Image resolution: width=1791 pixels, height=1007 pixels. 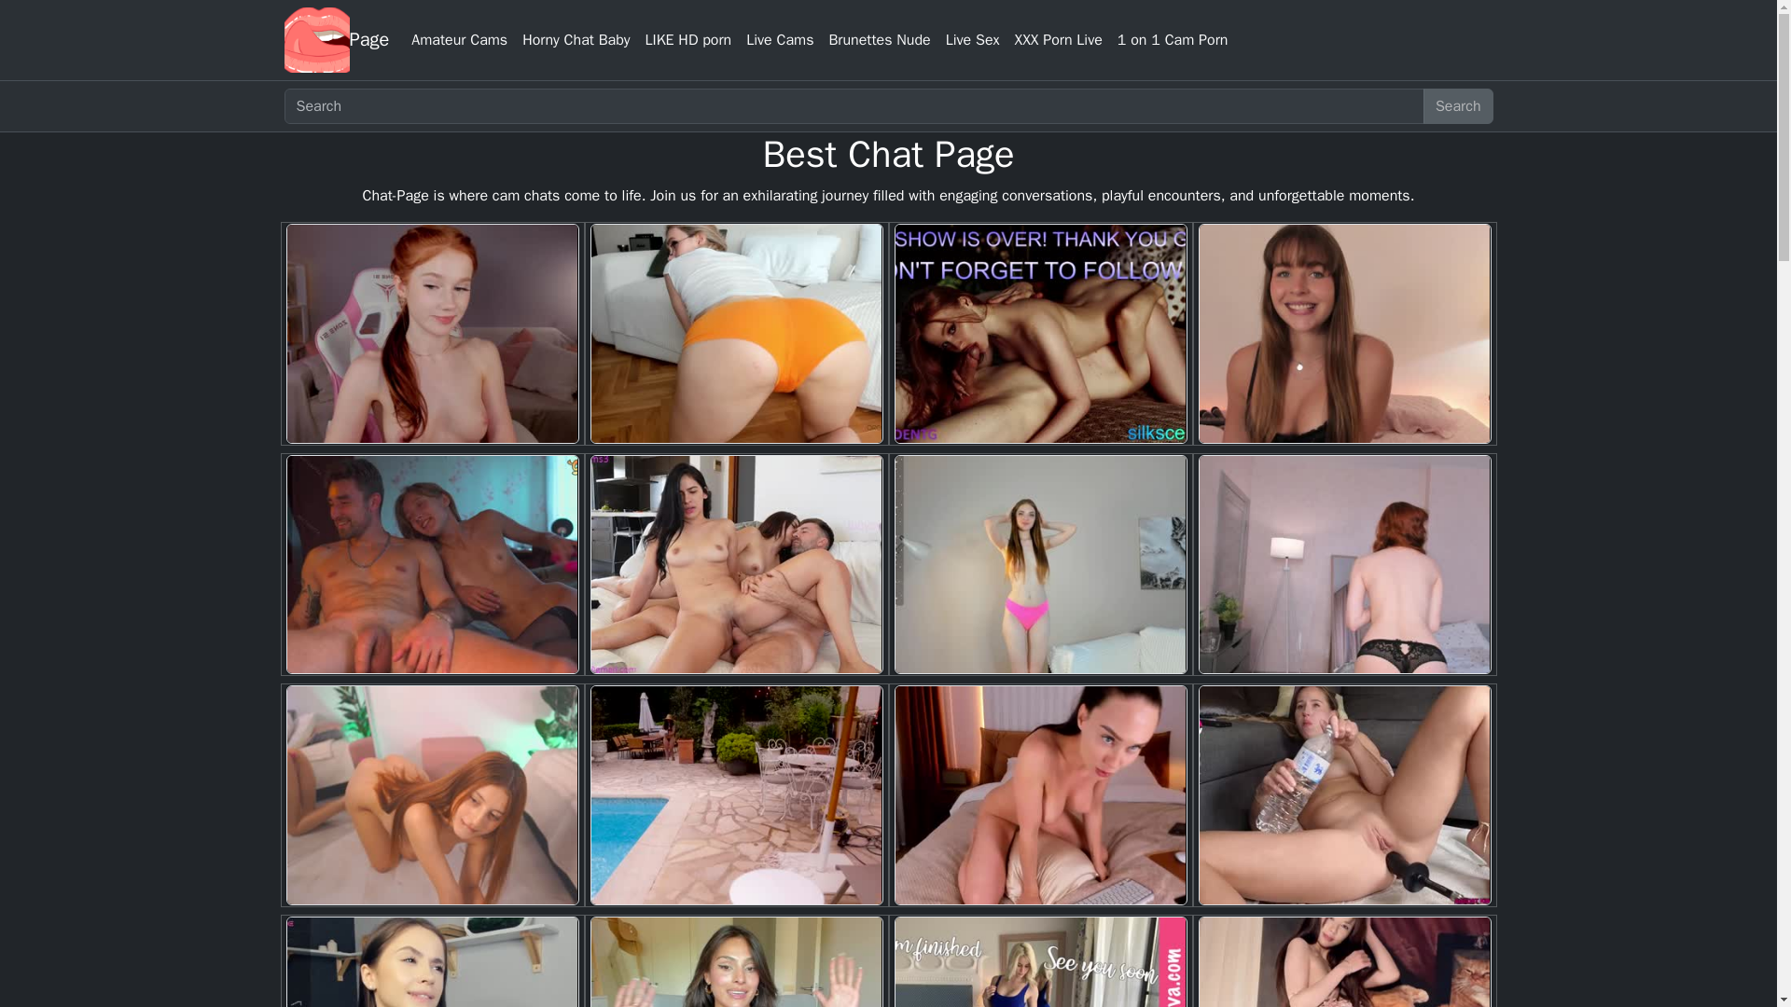 What do you see at coordinates (879, 39) in the screenshot?
I see `Brunettes Nude` at bounding box center [879, 39].